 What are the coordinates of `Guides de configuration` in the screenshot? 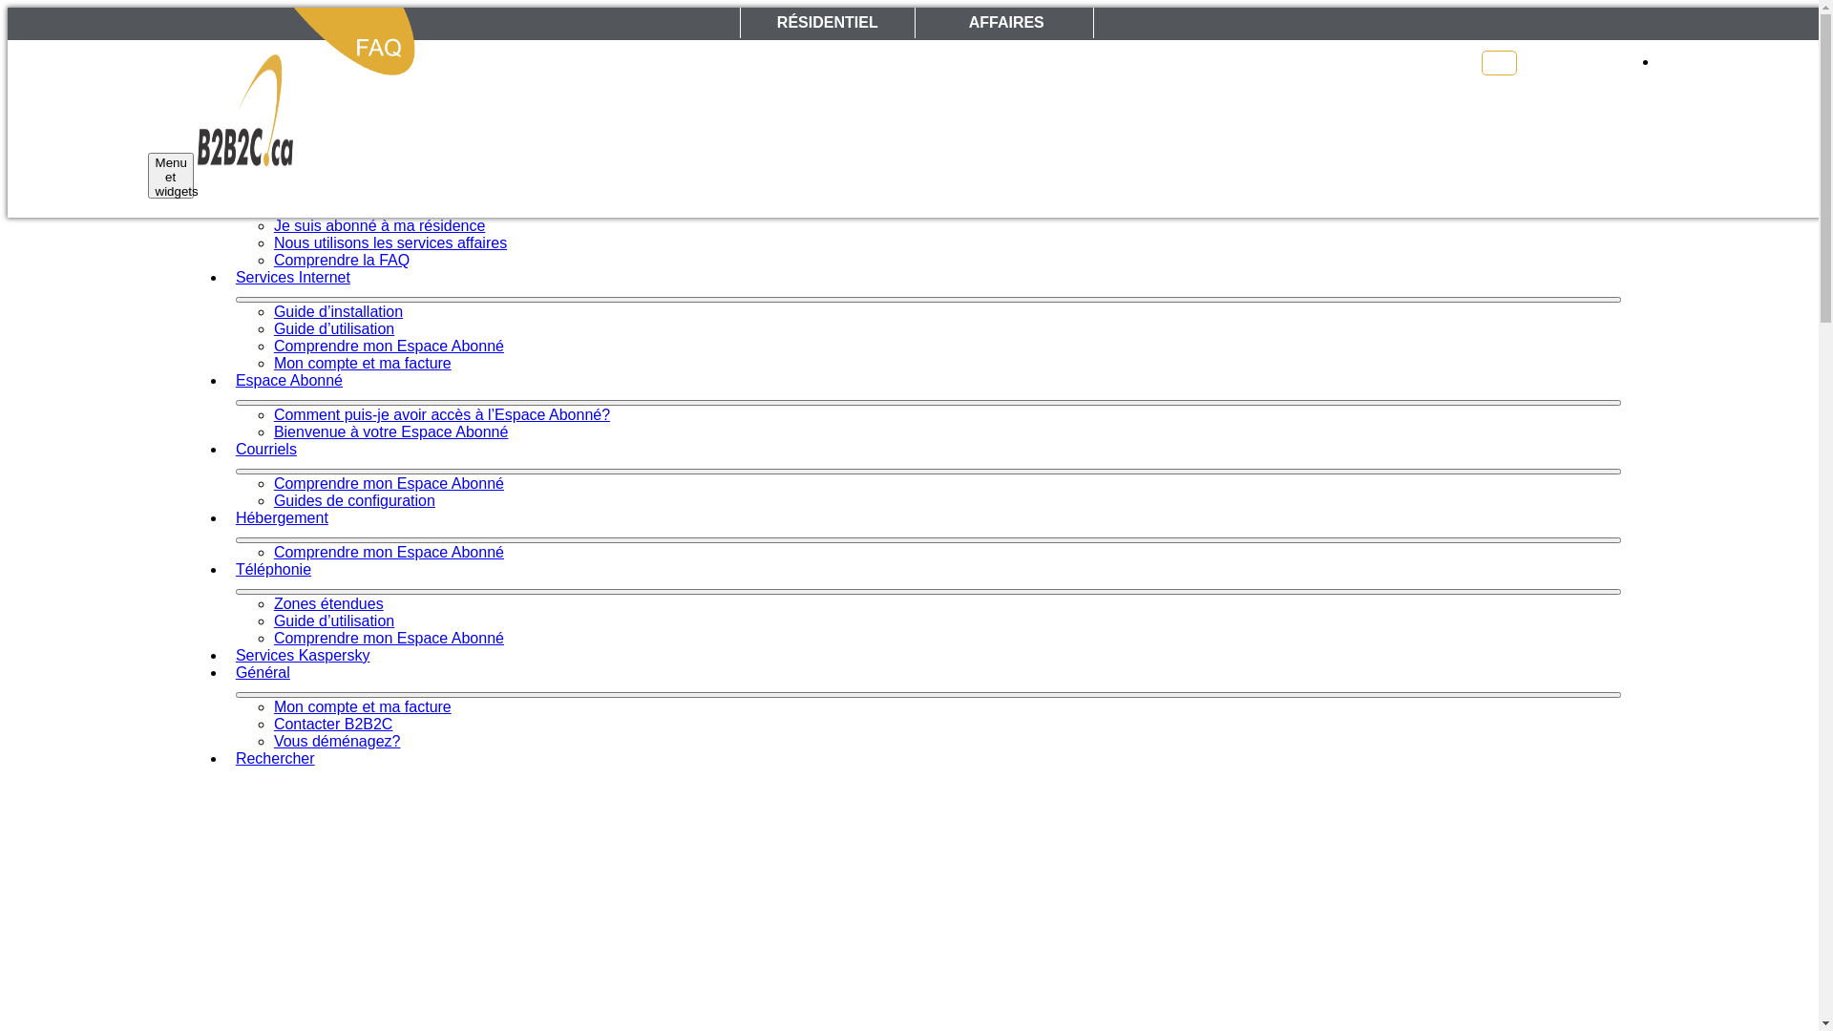 It's located at (355, 500).